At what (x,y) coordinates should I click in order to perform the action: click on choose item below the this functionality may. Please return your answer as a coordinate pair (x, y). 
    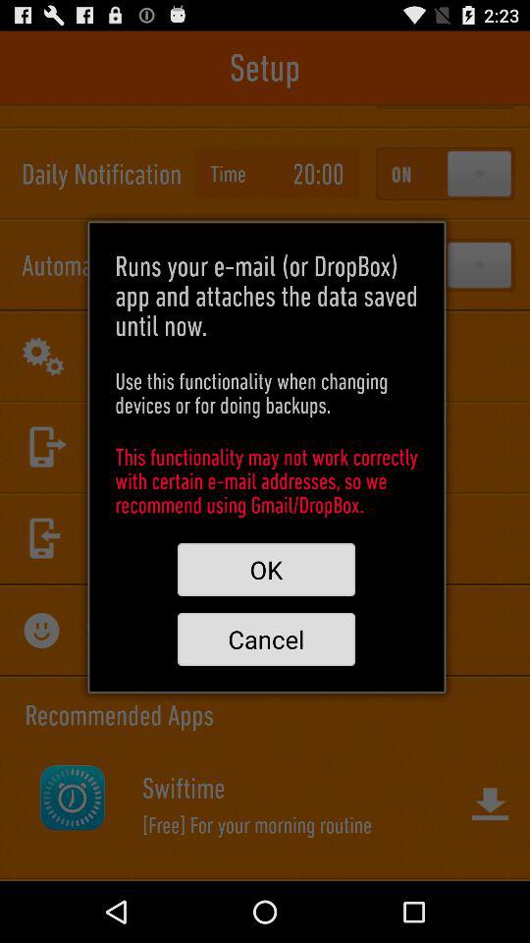
    Looking at the image, I should click on (266, 570).